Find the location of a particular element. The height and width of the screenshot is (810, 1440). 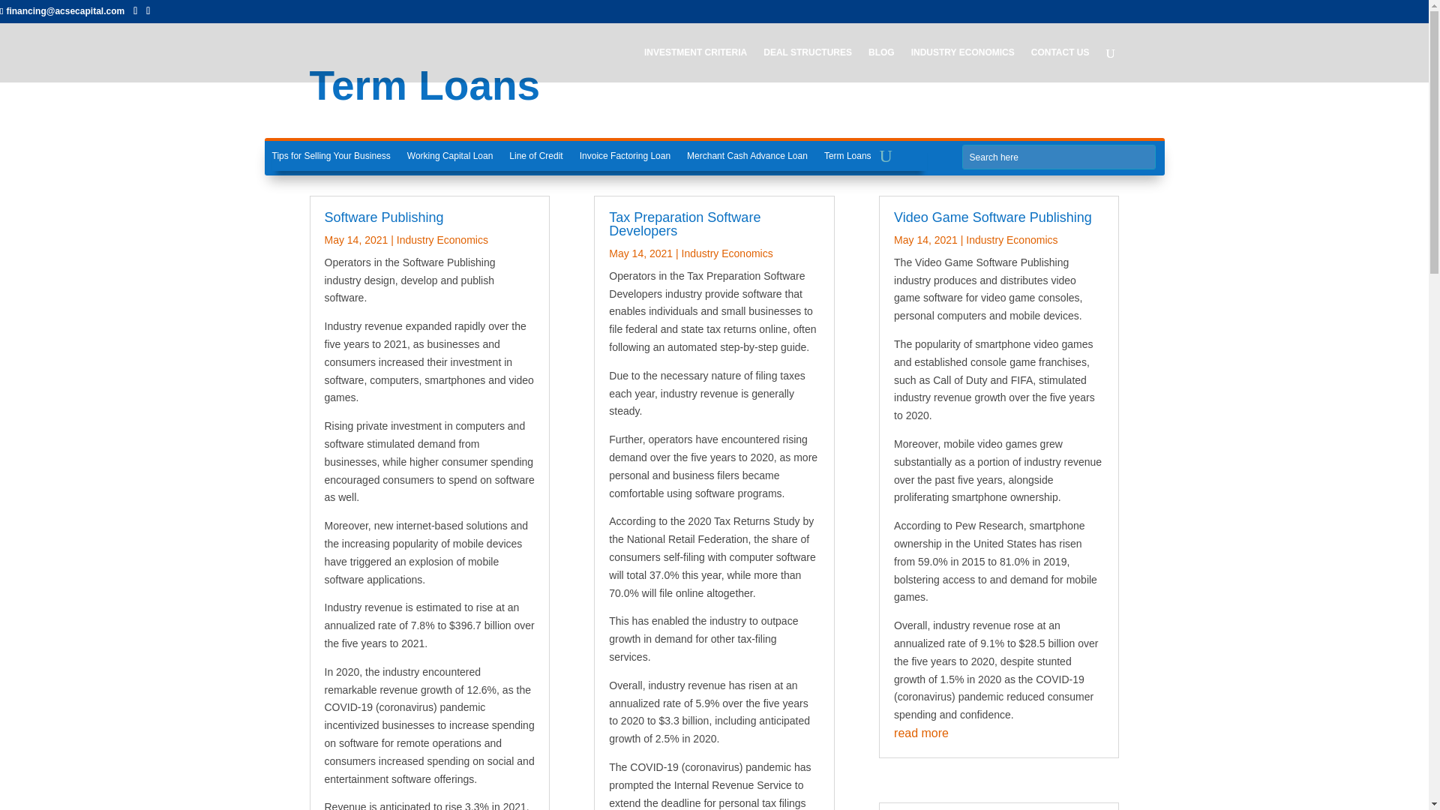

Working Capital Loan is located at coordinates (450, 158).